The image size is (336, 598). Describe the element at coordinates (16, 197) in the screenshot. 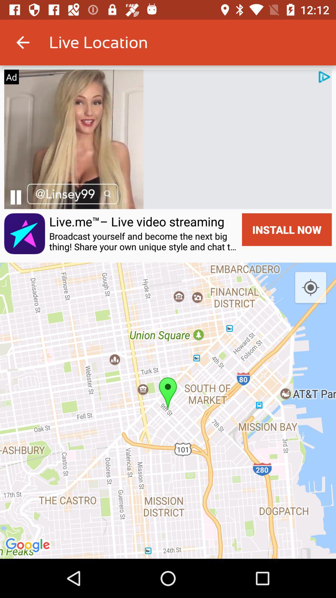

I see `click icon to the left of the live me live item` at that location.